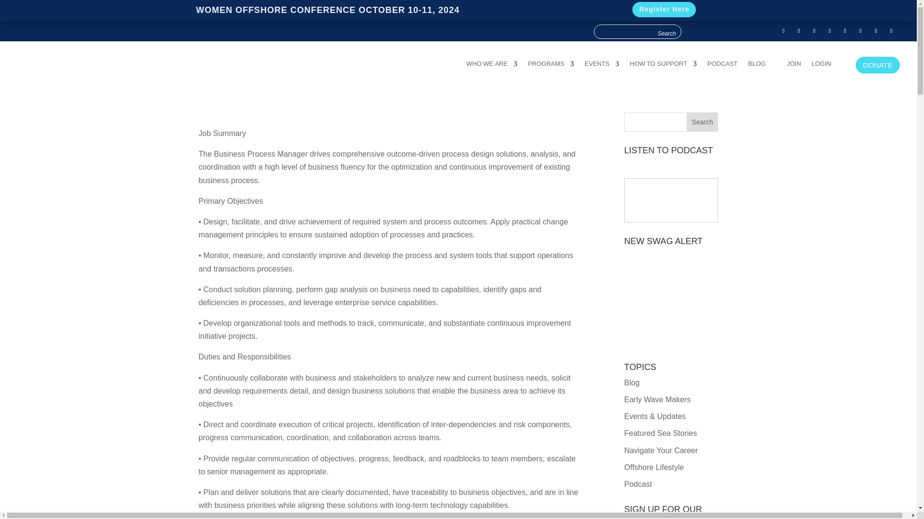  I want to click on Follow on iTunes, so click(845, 30).